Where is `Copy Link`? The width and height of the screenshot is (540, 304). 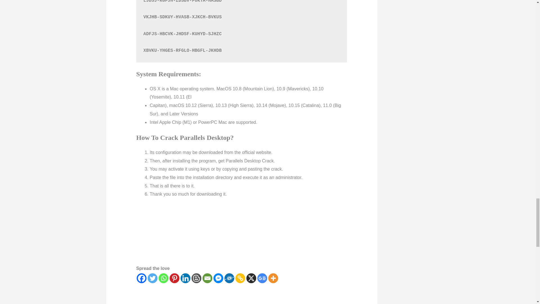 Copy Link is located at coordinates (240, 278).